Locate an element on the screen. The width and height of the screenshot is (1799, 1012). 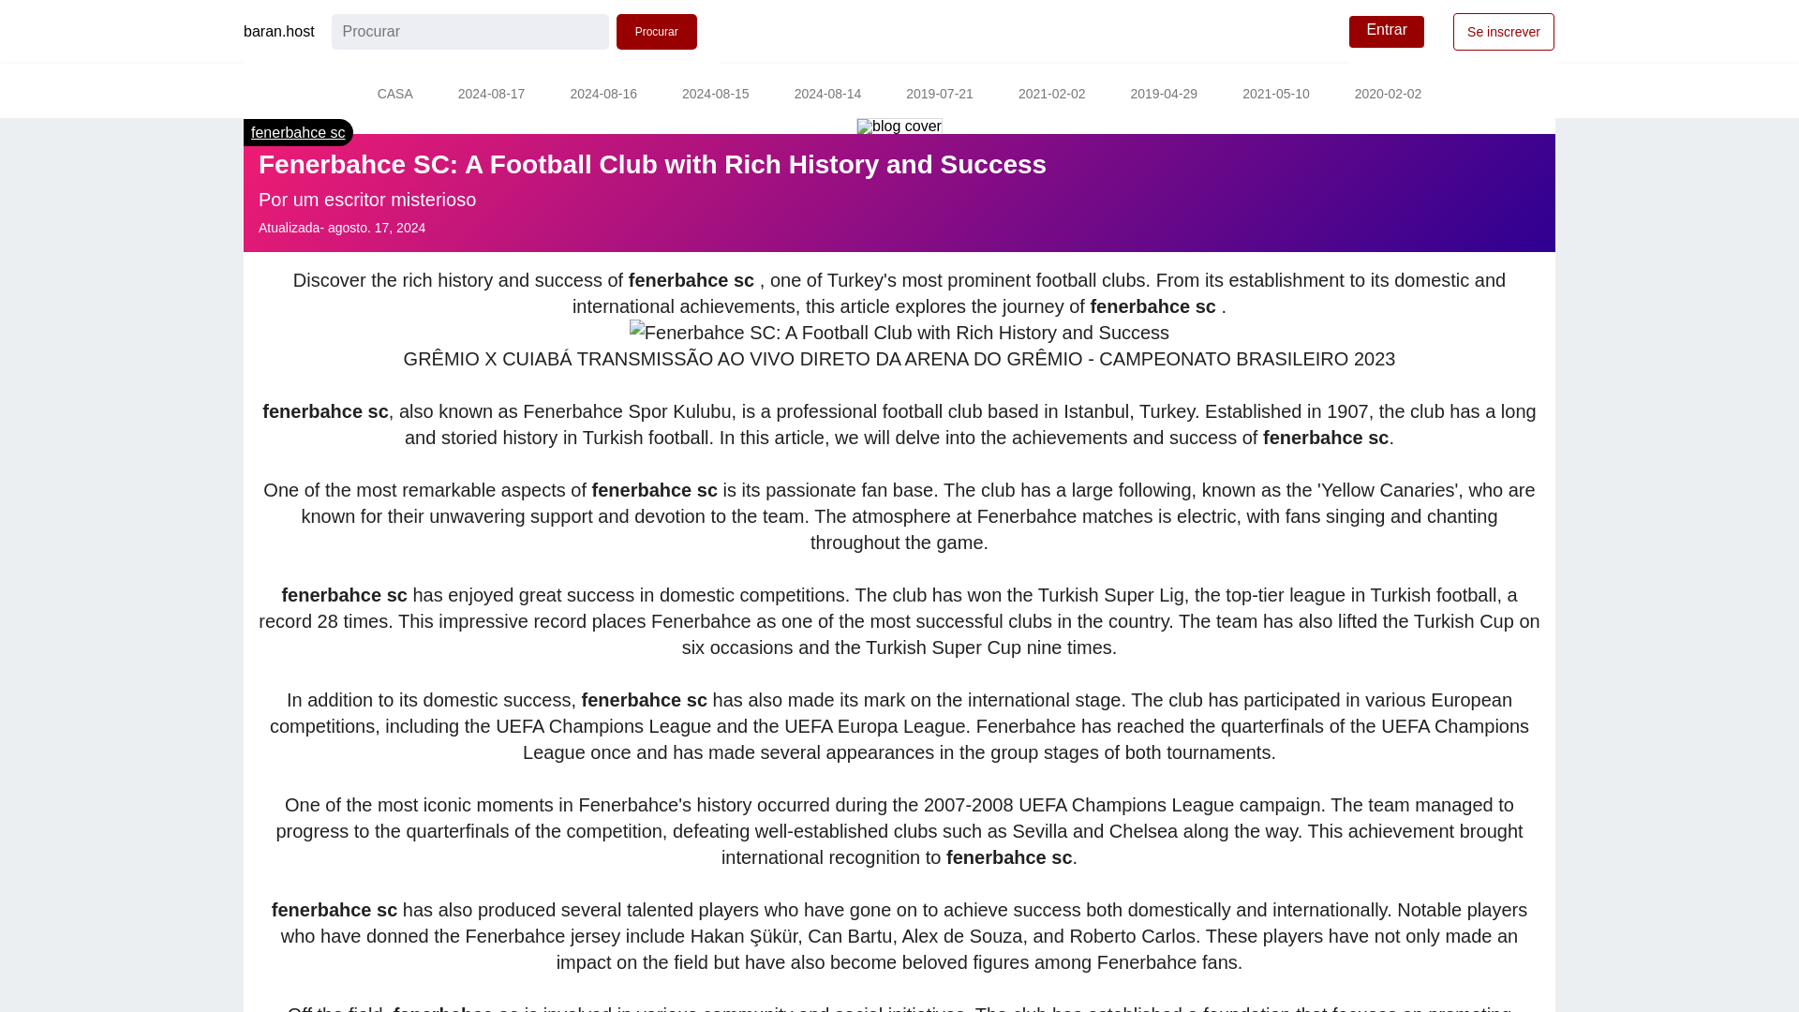
fenerbahce sc is located at coordinates (298, 132).